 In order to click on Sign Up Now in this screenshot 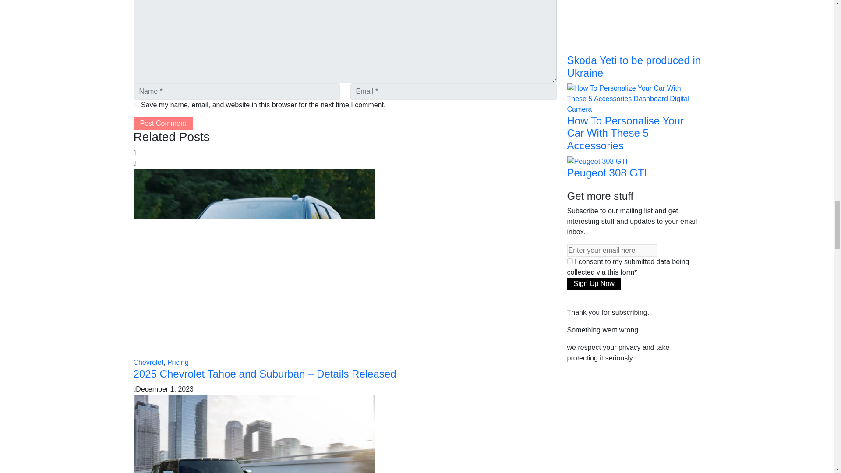, I will do `click(594, 284)`.